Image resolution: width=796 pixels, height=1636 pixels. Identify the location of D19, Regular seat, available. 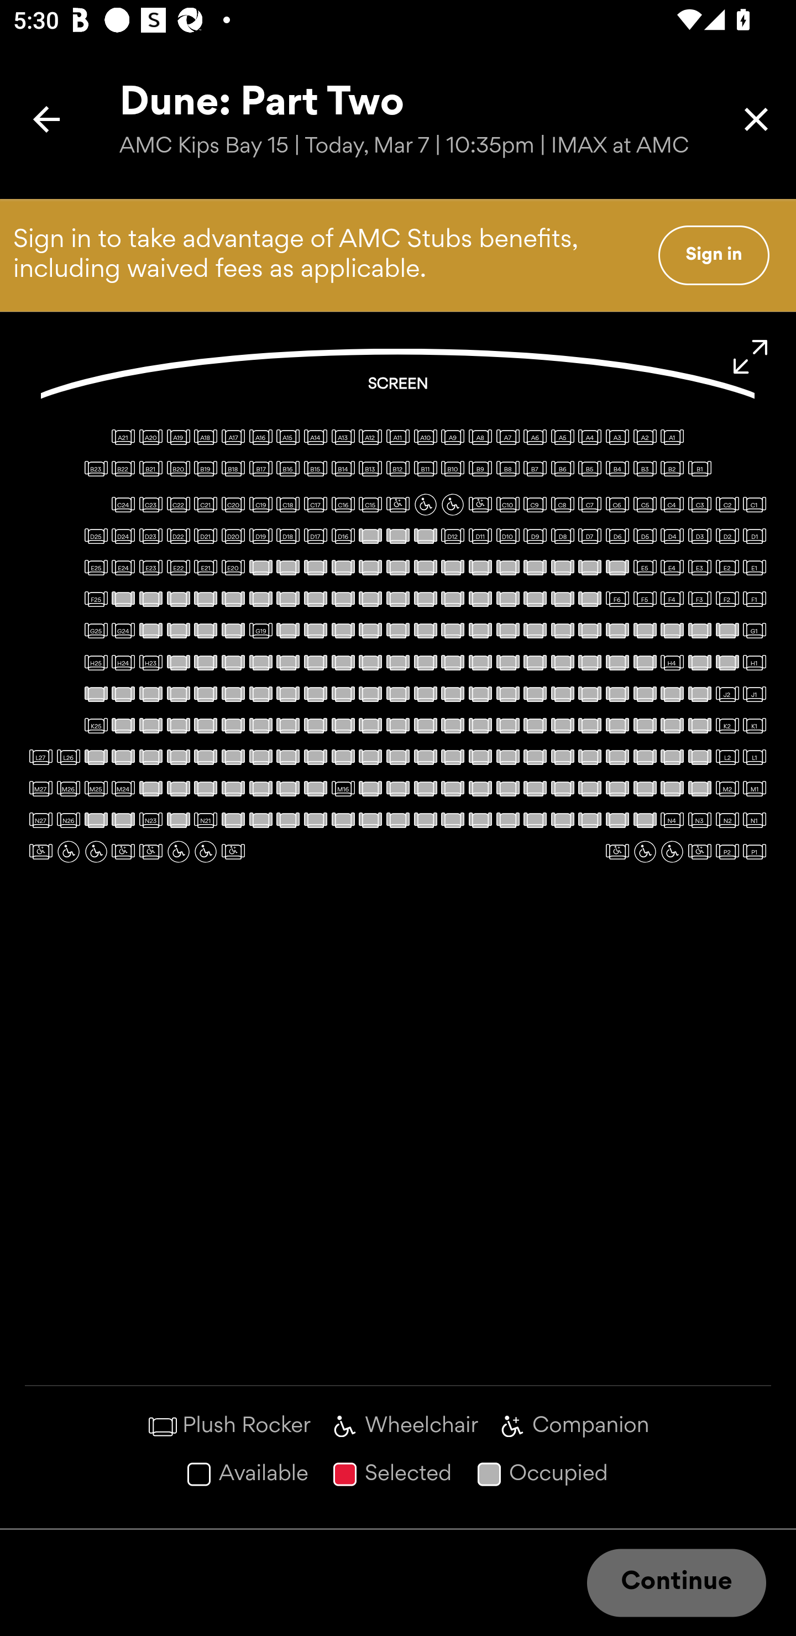
(260, 536).